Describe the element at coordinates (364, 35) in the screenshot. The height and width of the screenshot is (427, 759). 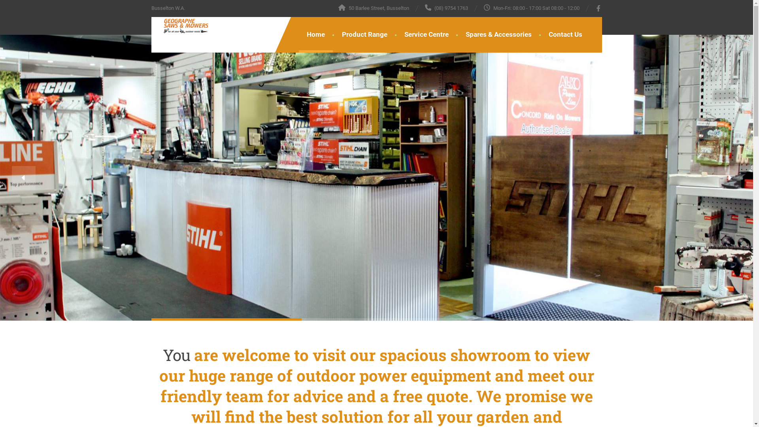
I see `Product Range` at that location.